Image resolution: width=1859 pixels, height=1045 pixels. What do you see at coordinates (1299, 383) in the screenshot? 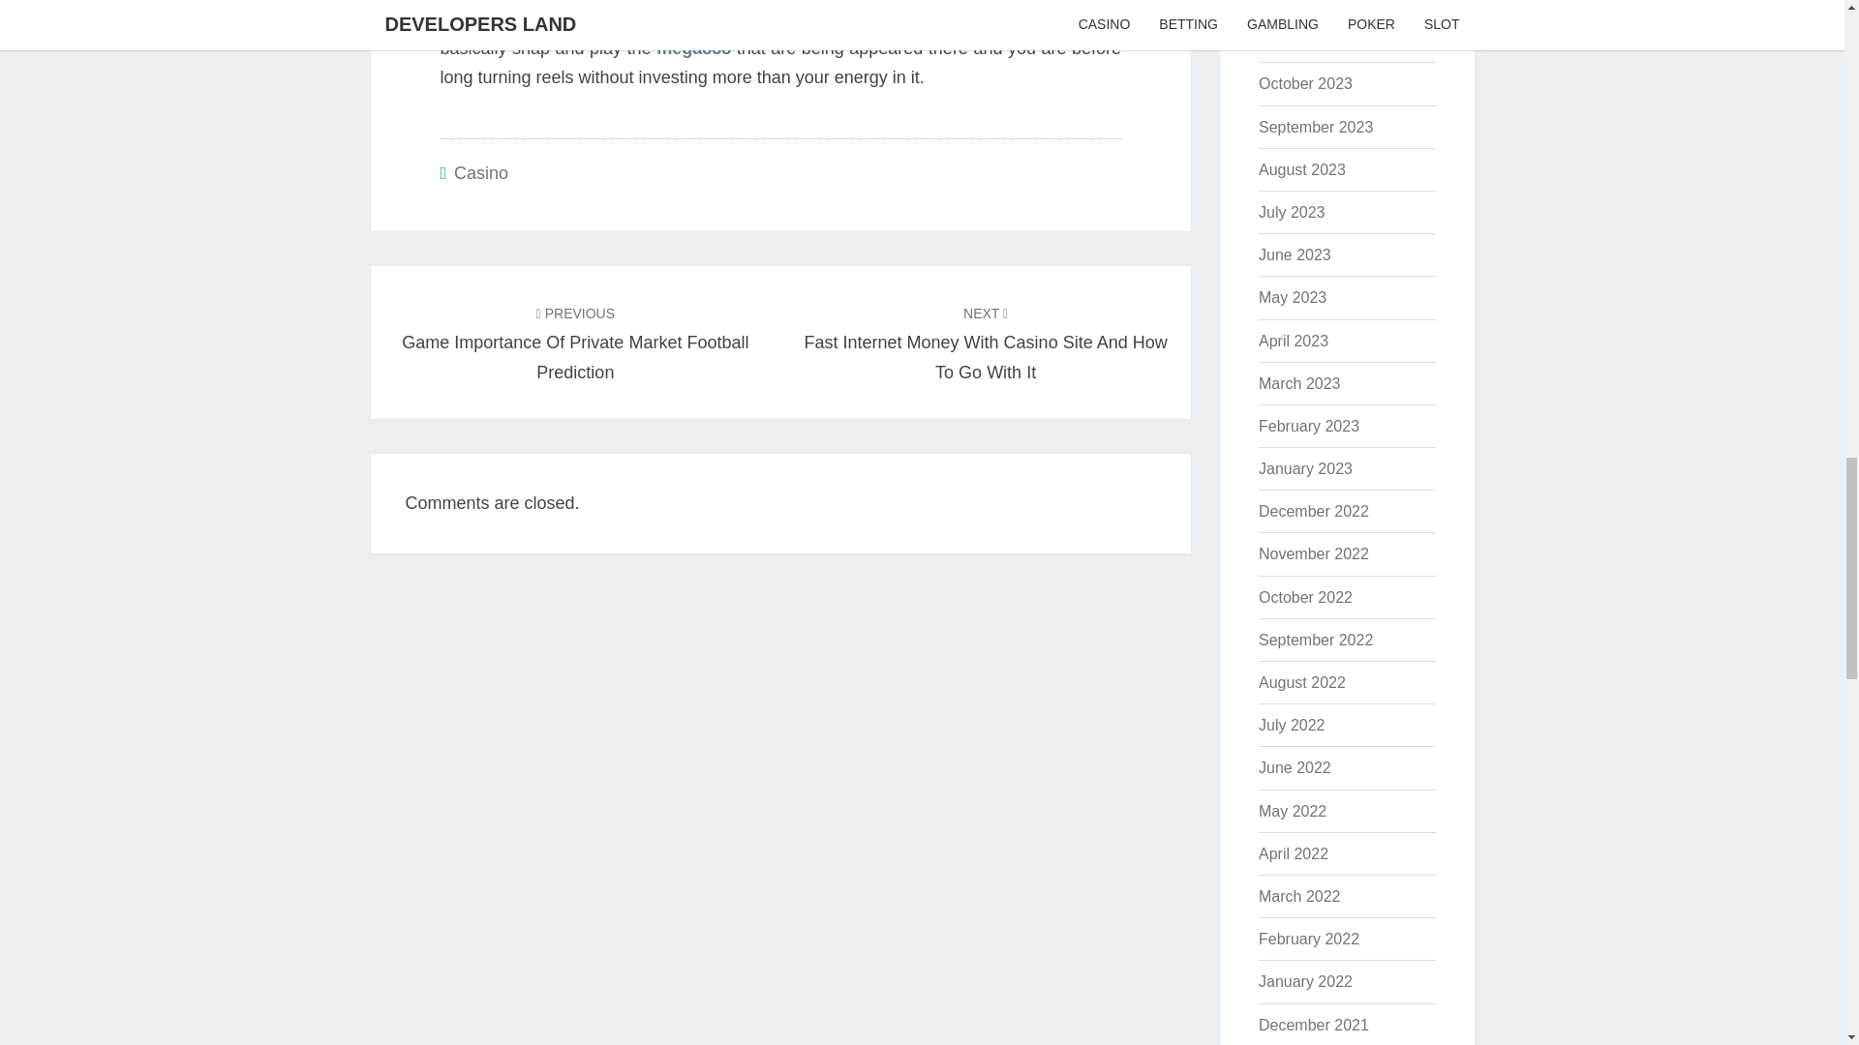
I see `March 2023` at bounding box center [1299, 383].